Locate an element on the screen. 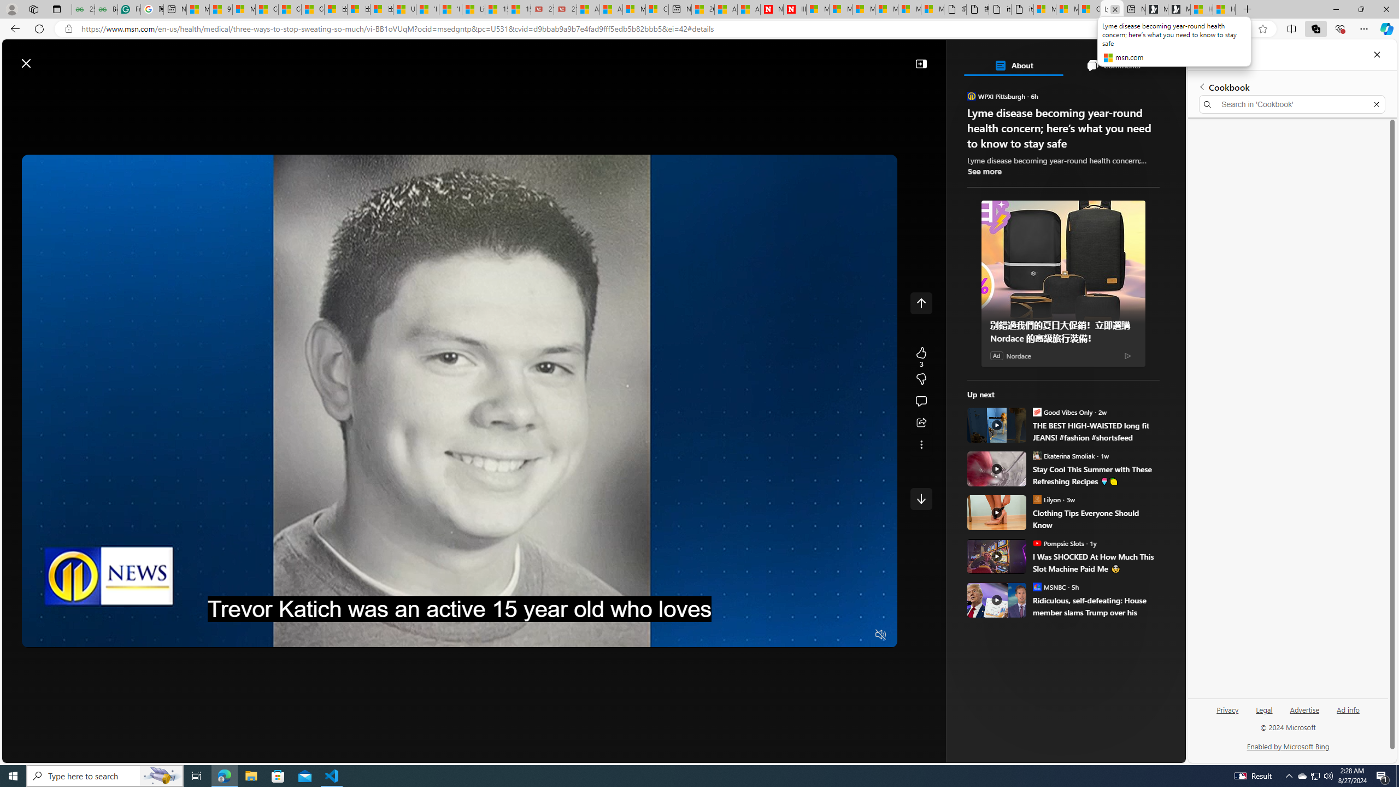 The width and height of the screenshot is (1399, 787). The Wall Street Journal is located at coordinates (1019, 352).